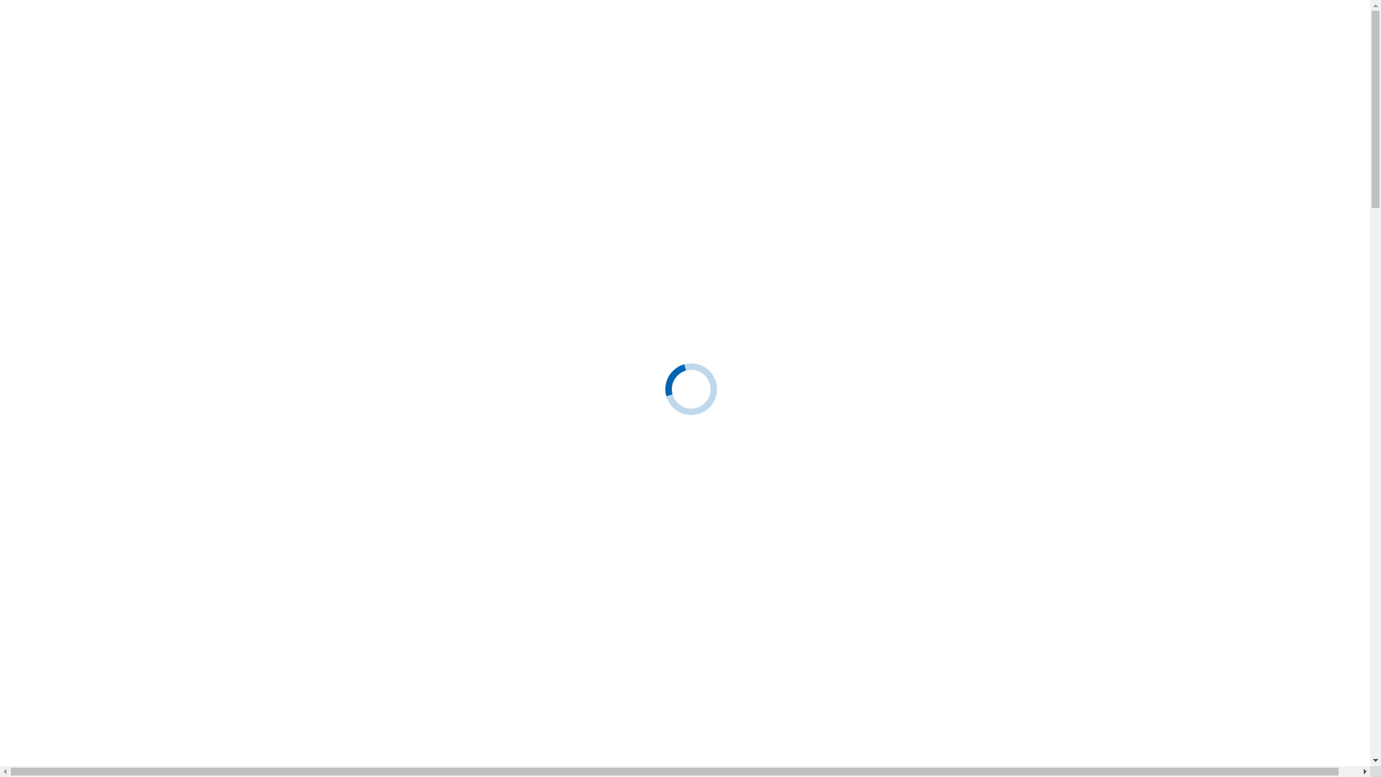 Image resolution: width=1381 pixels, height=777 pixels. What do you see at coordinates (161, 553) in the screenshot?
I see `Bridging Finance` at bounding box center [161, 553].